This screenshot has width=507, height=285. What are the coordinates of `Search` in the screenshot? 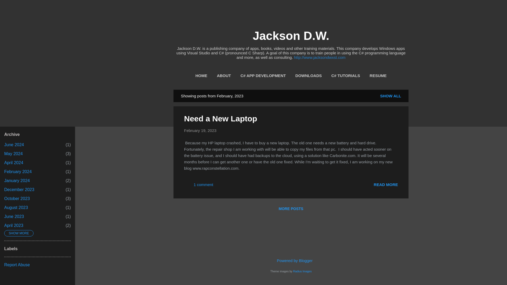 It's located at (386, 184).